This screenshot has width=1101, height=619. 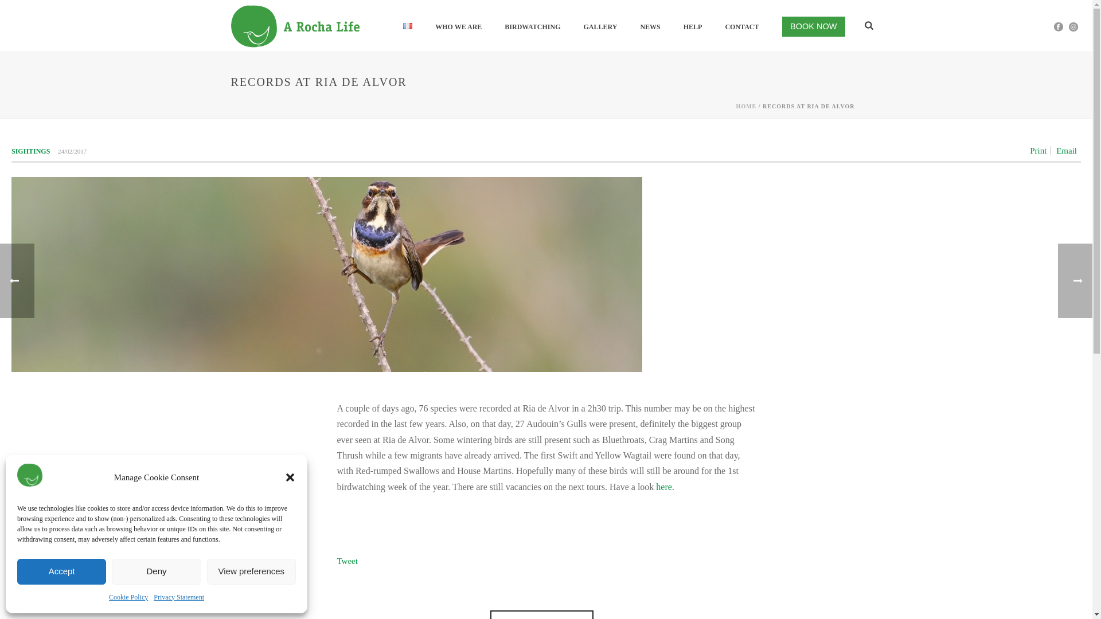 I want to click on Privacy Statement, so click(x=179, y=598).